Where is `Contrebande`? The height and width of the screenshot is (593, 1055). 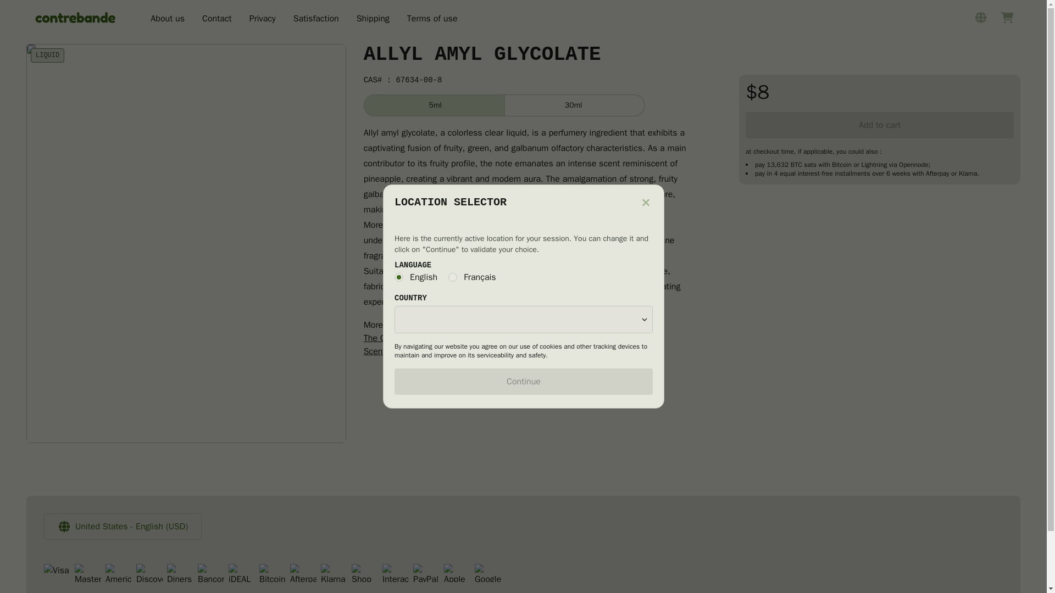 Contrebande is located at coordinates (75, 18).